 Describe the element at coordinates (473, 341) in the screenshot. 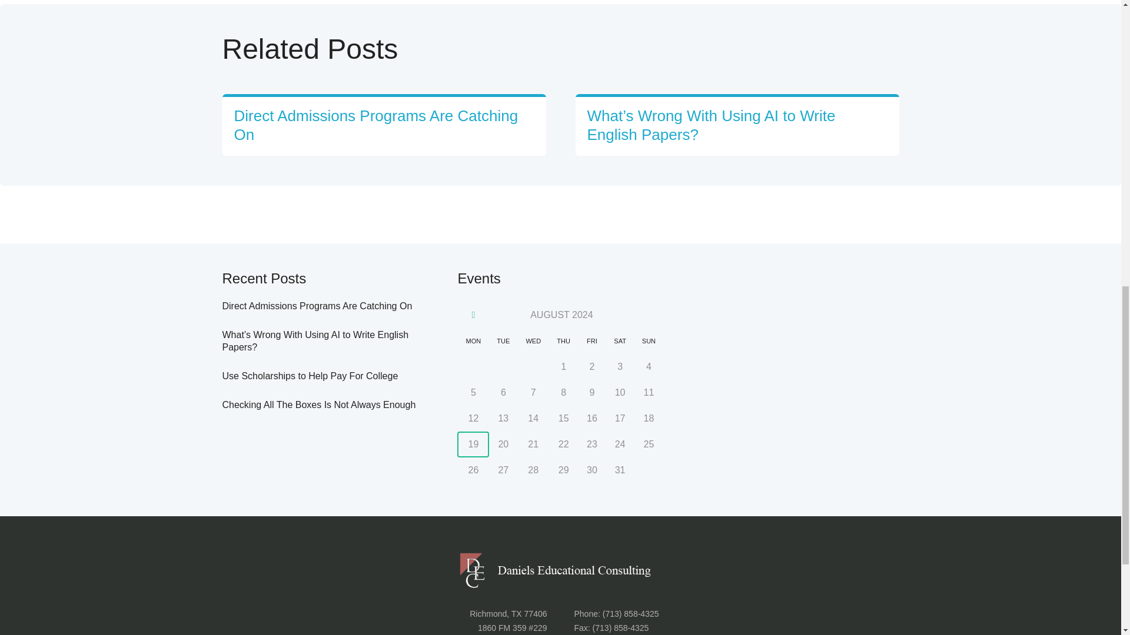

I see `Monday` at that location.